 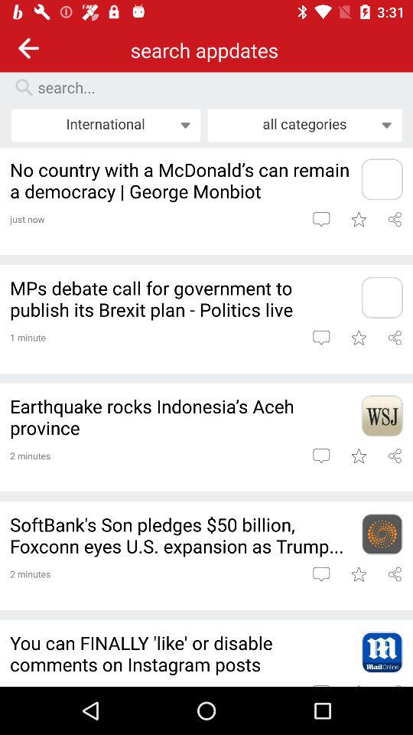 What do you see at coordinates (304, 125) in the screenshot?
I see `press icon next to the international icon` at bounding box center [304, 125].